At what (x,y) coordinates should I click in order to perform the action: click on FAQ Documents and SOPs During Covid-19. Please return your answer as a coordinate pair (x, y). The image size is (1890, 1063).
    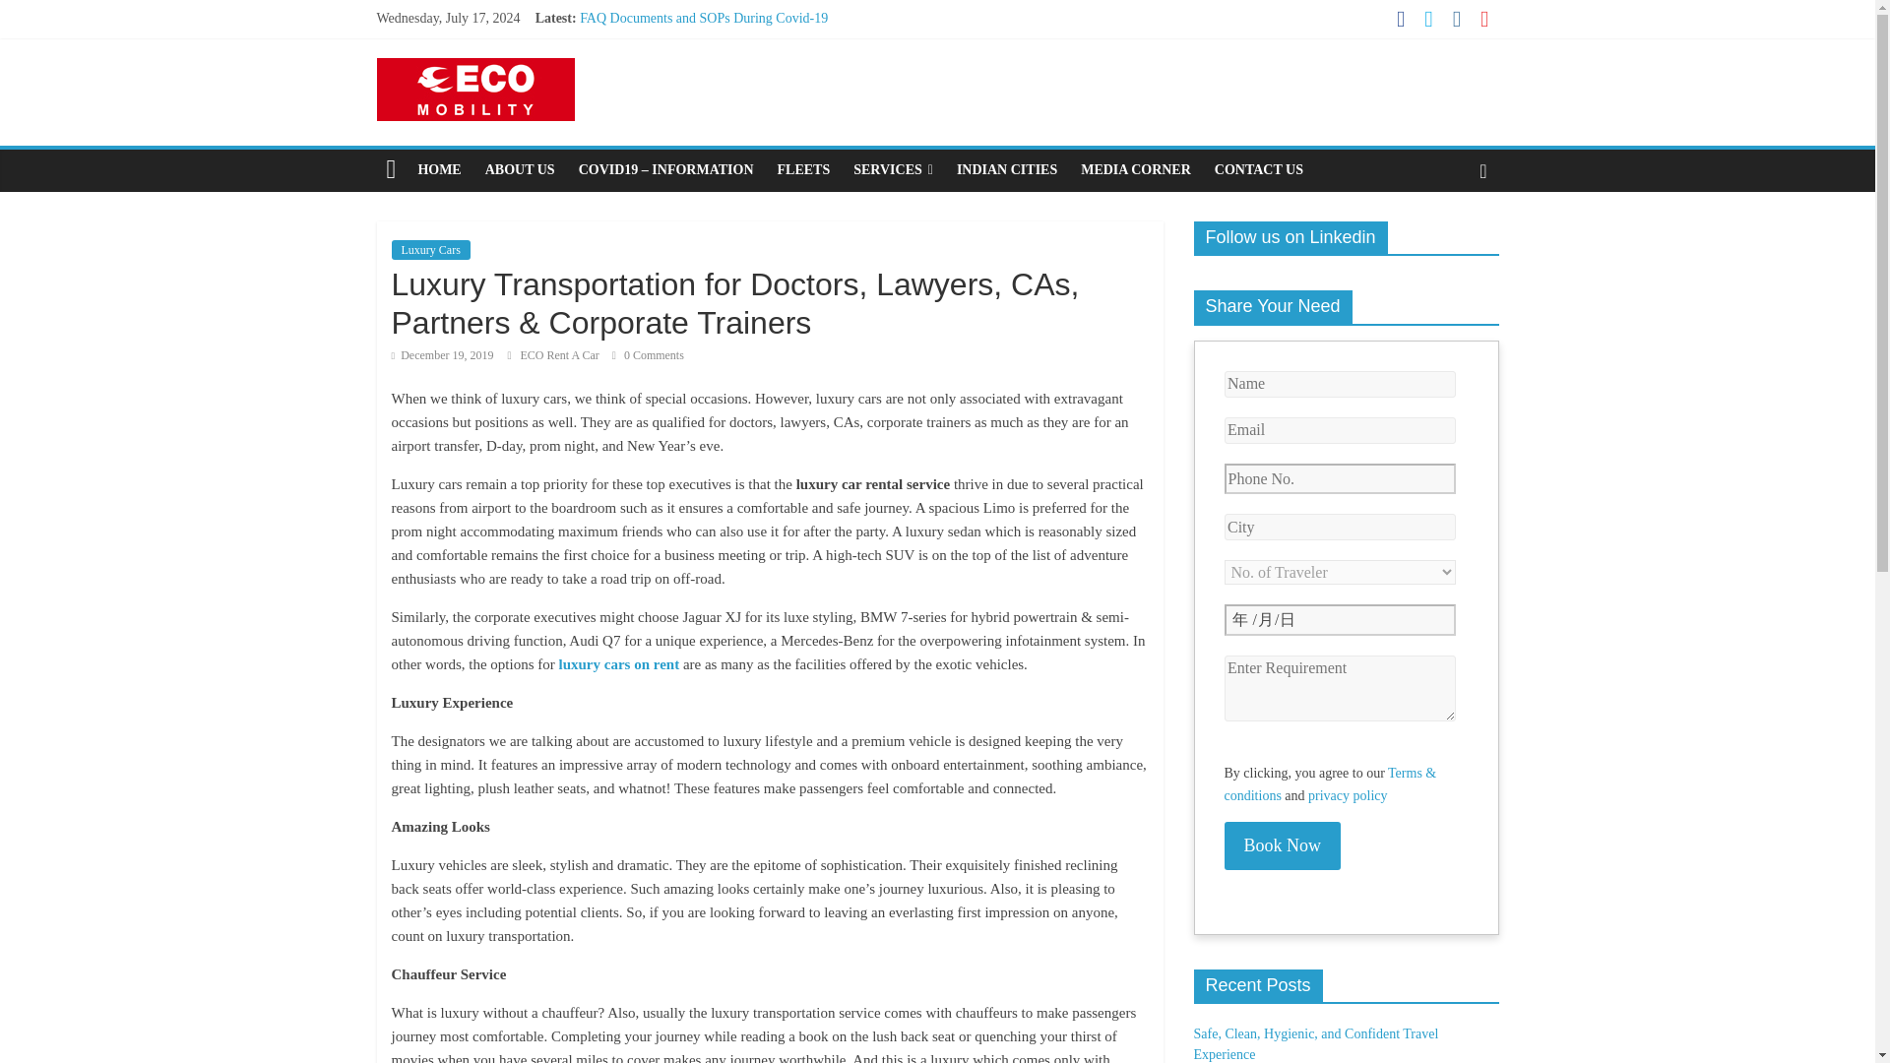
    Looking at the image, I should click on (703, 18).